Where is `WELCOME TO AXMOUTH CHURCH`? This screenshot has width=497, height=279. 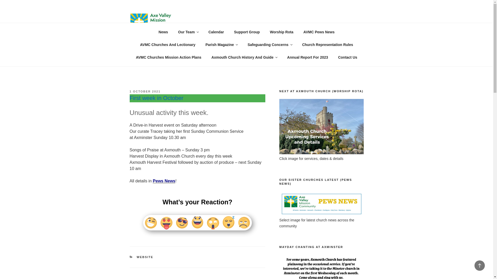
WELCOME TO AXMOUTH CHURCH is located at coordinates (271, 21).